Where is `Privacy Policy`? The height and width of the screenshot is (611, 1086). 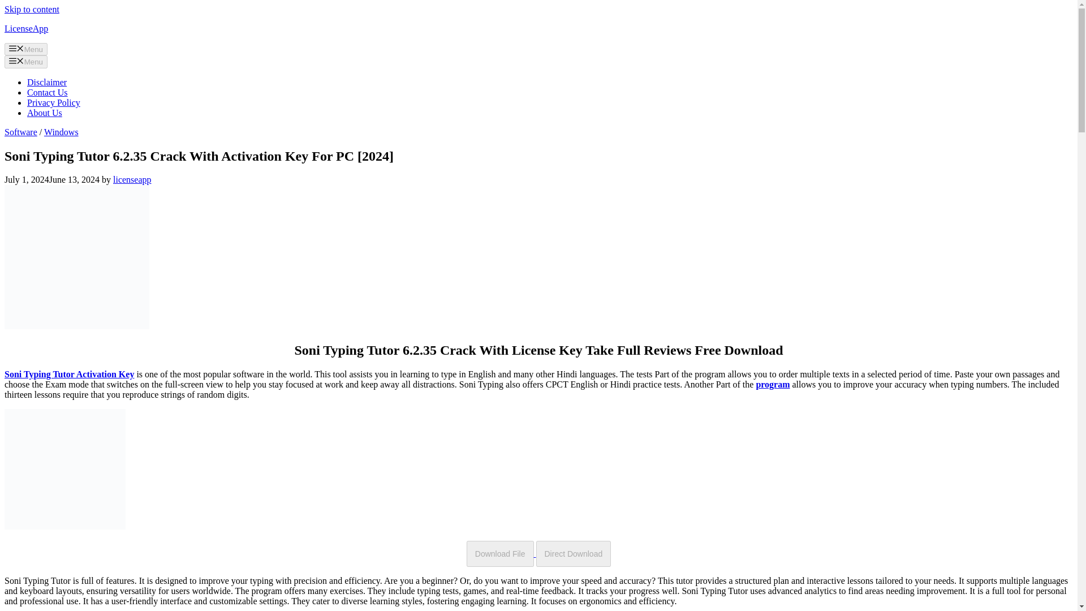
Privacy Policy is located at coordinates (54, 102).